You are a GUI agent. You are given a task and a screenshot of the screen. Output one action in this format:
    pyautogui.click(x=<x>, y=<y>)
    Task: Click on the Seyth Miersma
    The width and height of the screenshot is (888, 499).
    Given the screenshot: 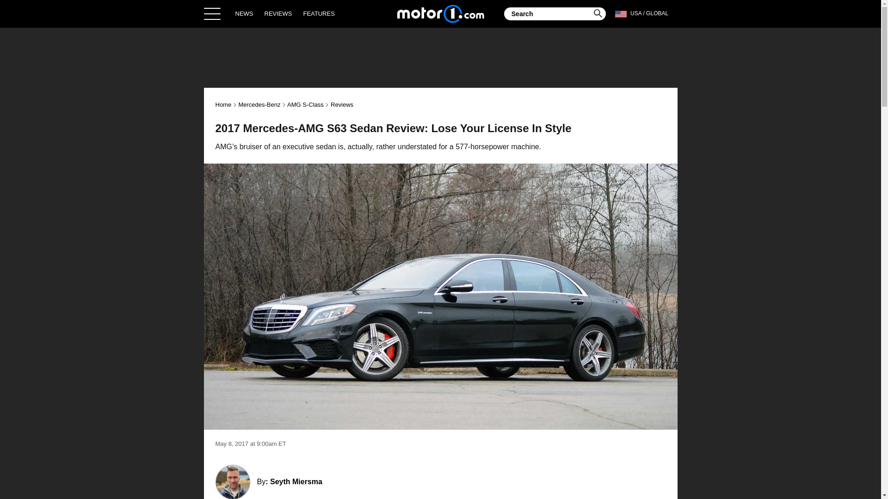 What is the action you would take?
    pyautogui.click(x=296, y=481)
    